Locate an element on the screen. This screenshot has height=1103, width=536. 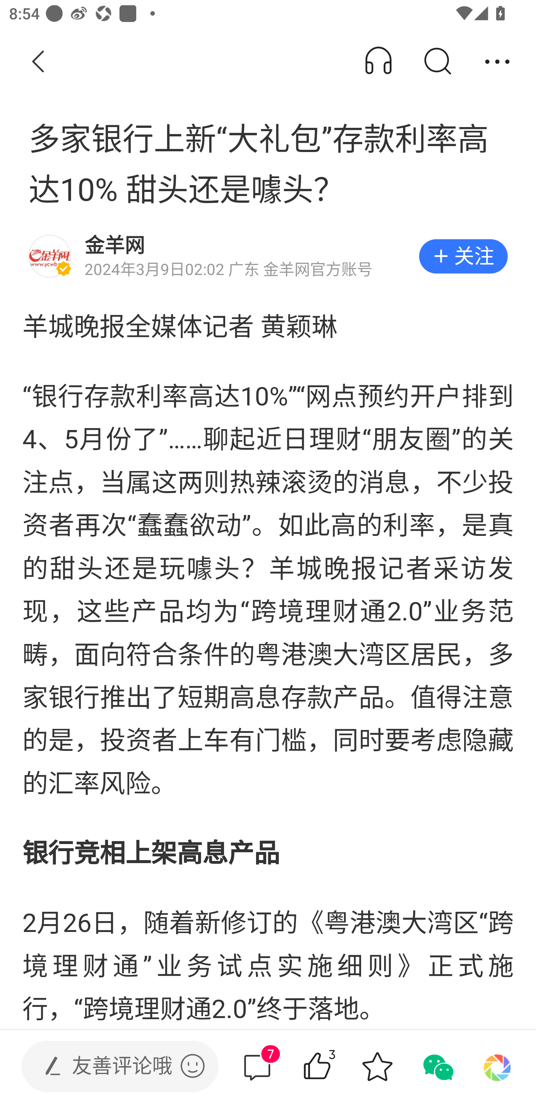
7评论  7 评论 is located at coordinates (257, 1066).